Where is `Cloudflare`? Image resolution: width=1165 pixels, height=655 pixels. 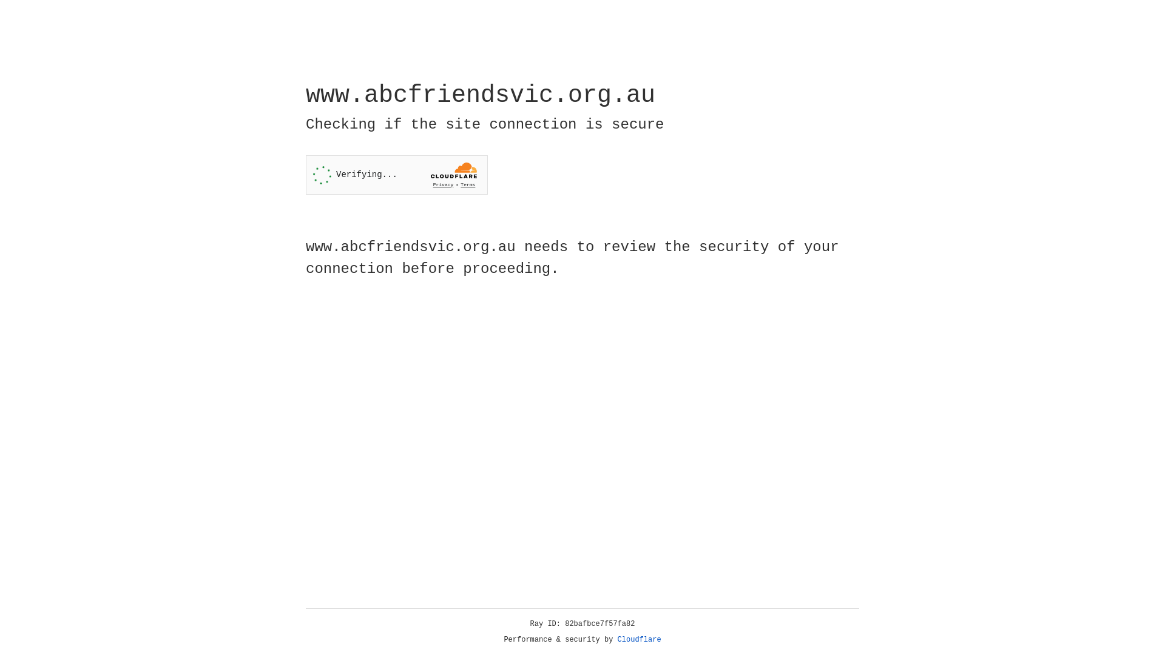 Cloudflare is located at coordinates (640, 640).